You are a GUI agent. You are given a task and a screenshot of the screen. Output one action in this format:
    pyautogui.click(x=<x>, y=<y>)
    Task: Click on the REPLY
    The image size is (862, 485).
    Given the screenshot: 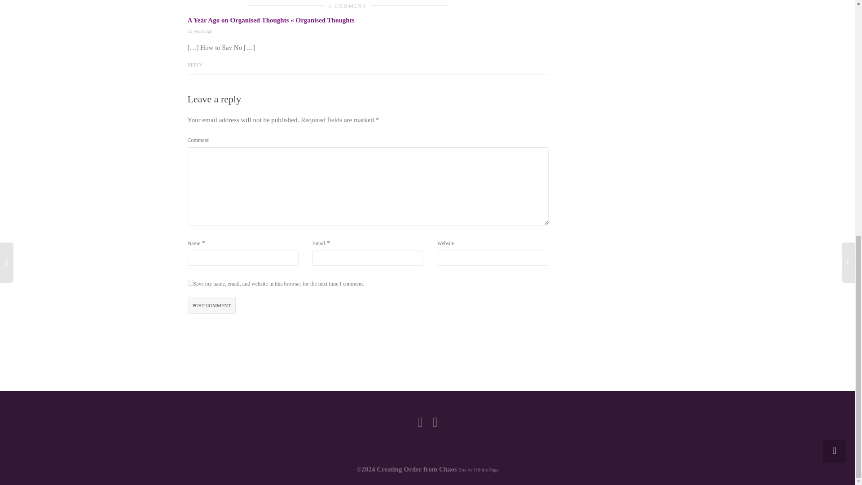 What is the action you would take?
    pyautogui.click(x=195, y=64)
    